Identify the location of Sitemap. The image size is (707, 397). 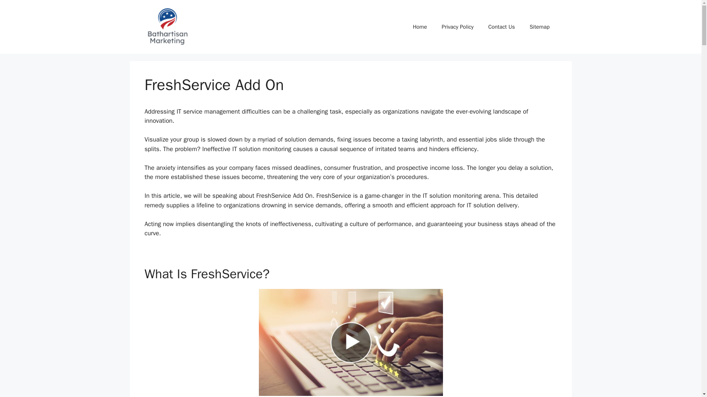
(539, 26).